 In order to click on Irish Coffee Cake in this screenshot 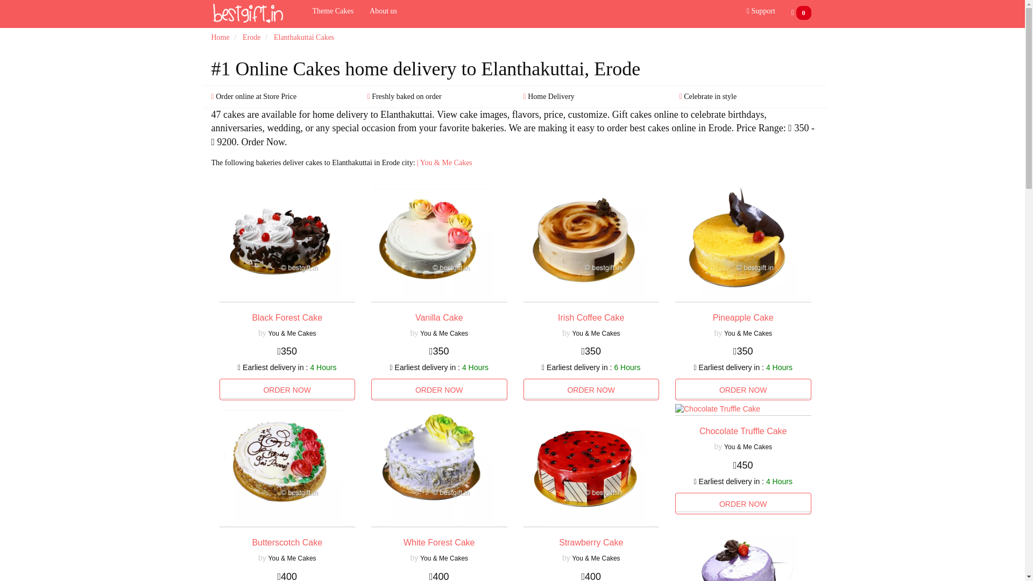, I will do `click(591, 317)`.